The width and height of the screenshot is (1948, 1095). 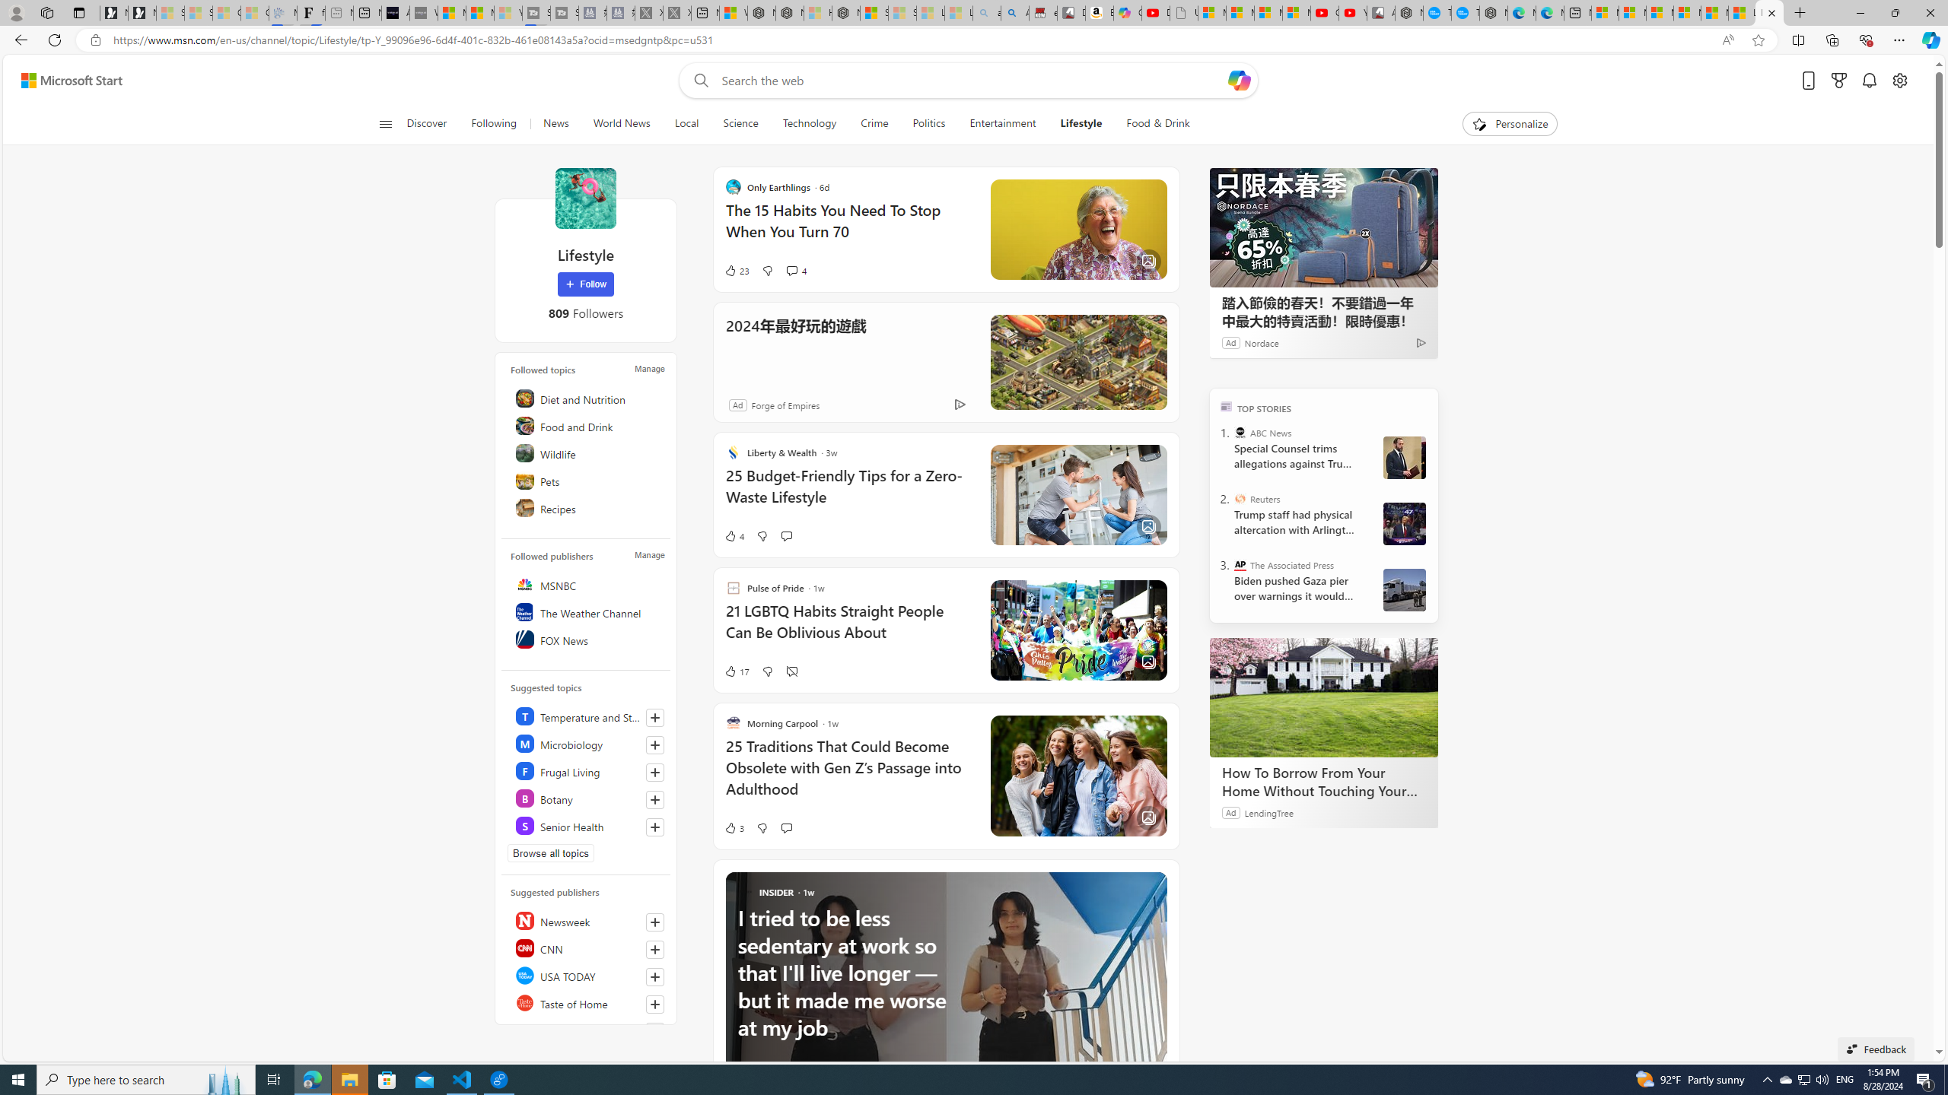 I want to click on 23 Like, so click(x=737, y=271).